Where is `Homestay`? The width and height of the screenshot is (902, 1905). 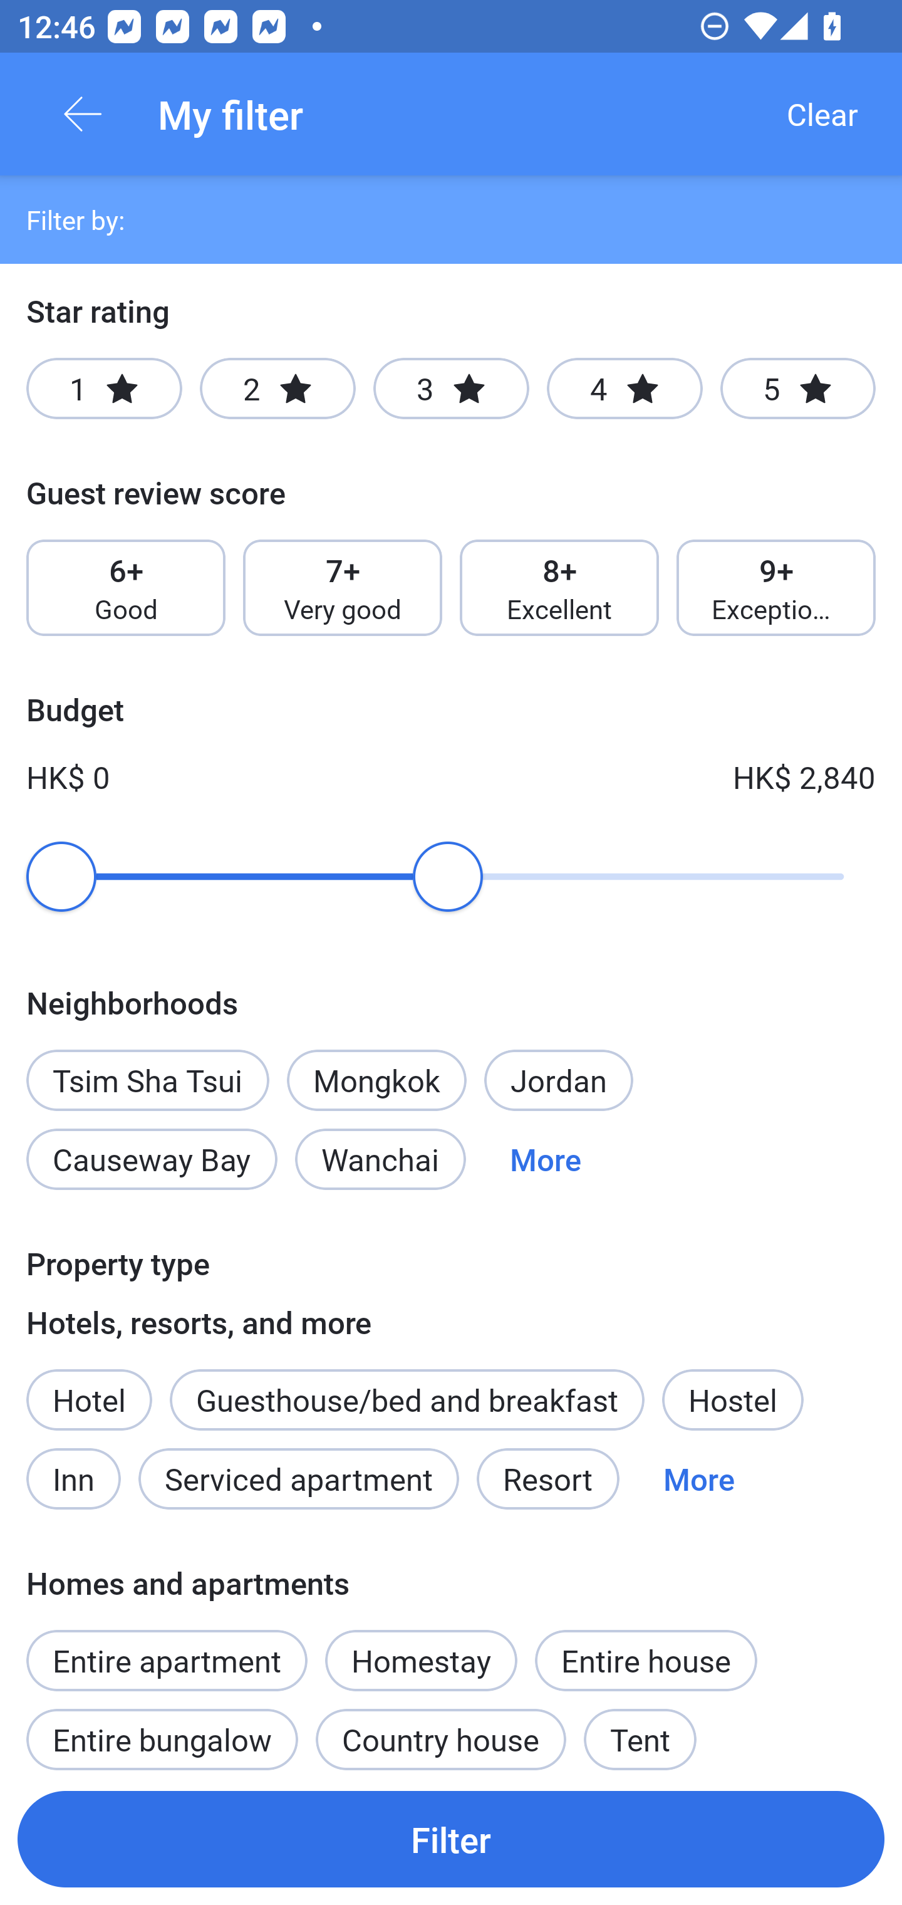 Homestay is located at coordinates (421, 1647).